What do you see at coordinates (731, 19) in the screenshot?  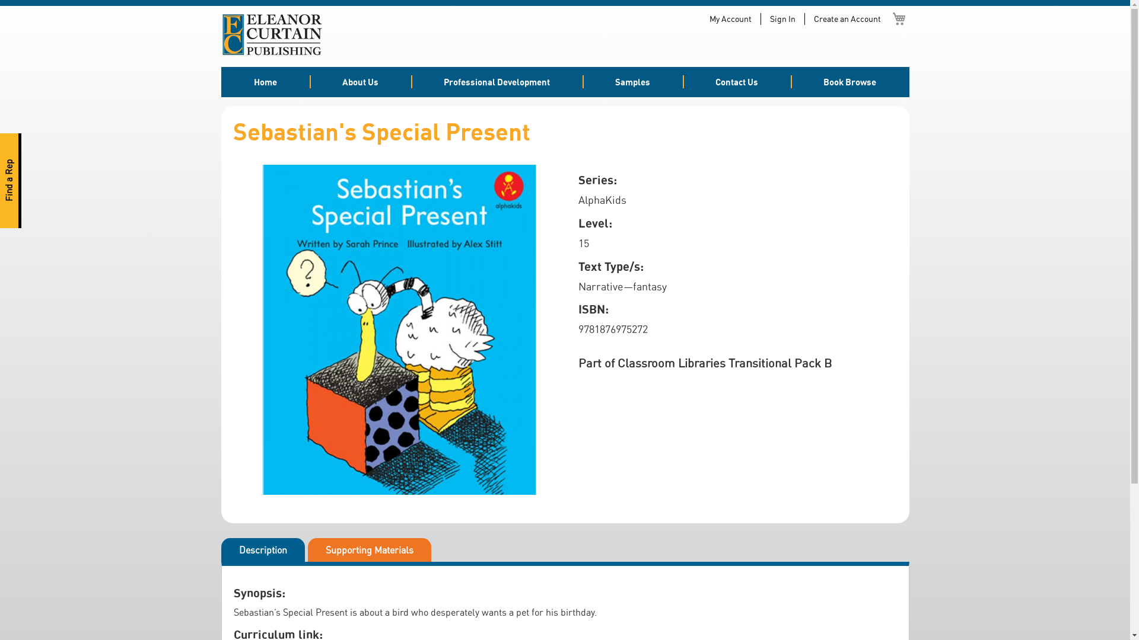 I see `My Account` at bounding box center [731, 19].